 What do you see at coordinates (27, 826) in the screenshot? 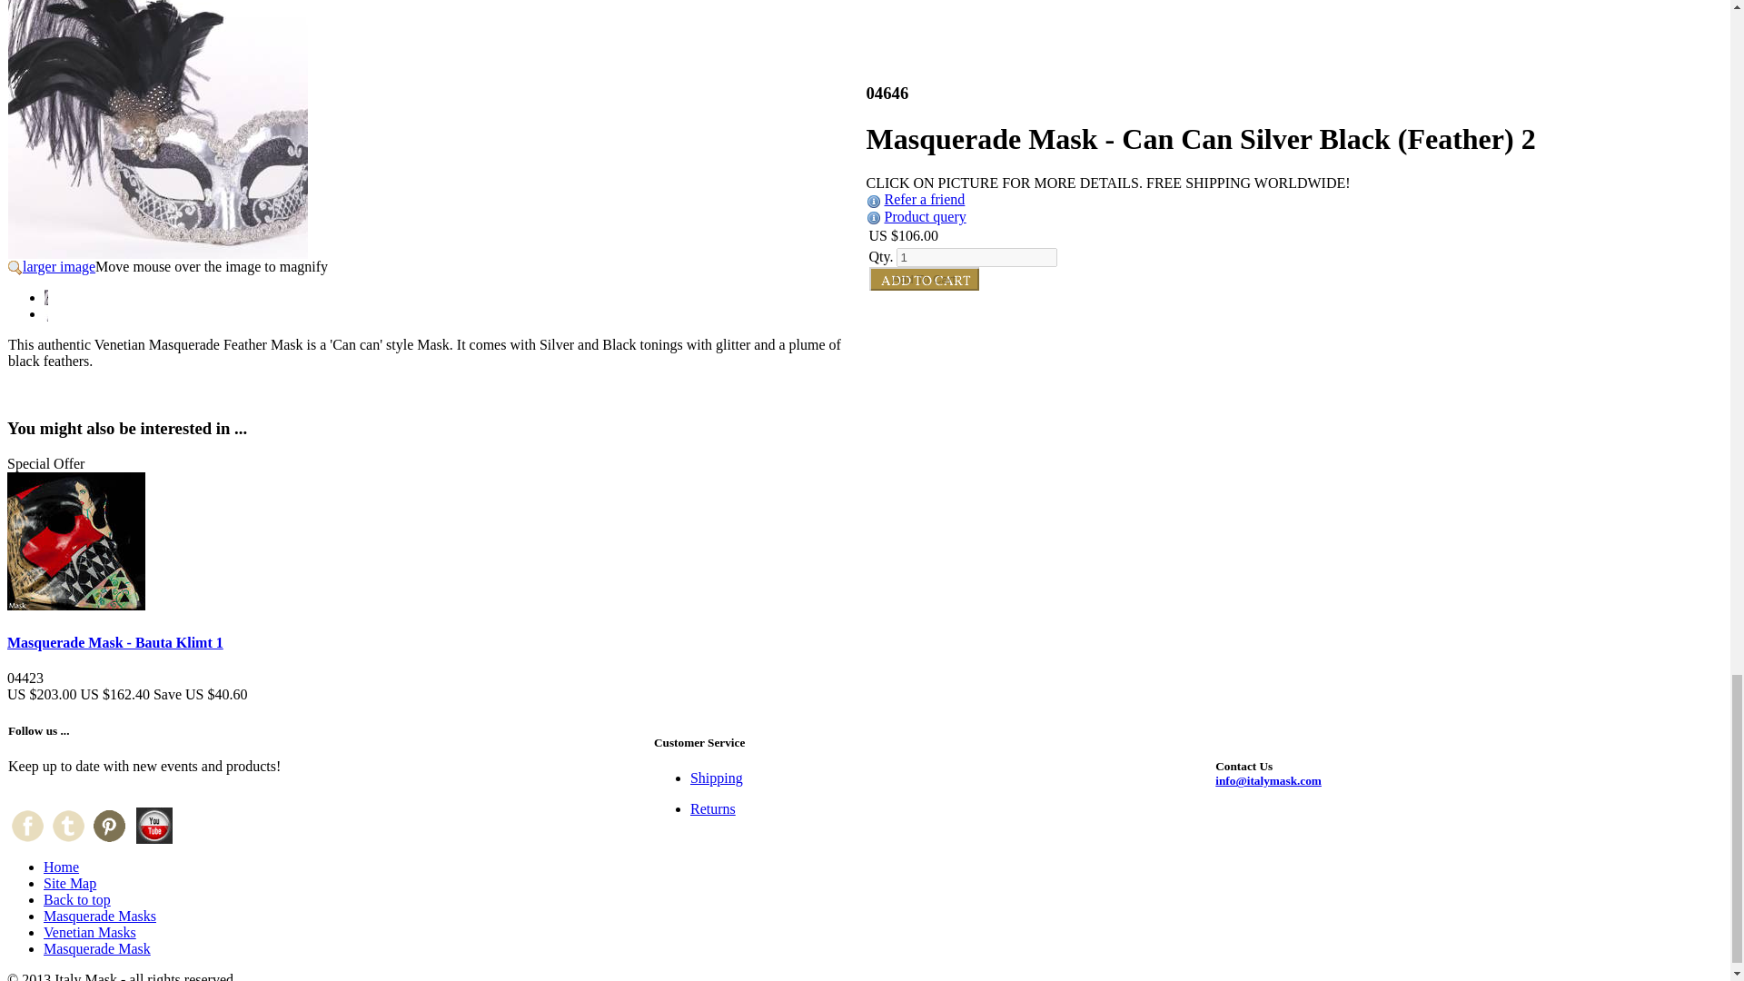
I see `Facebook` at bounding box center [27, 826].